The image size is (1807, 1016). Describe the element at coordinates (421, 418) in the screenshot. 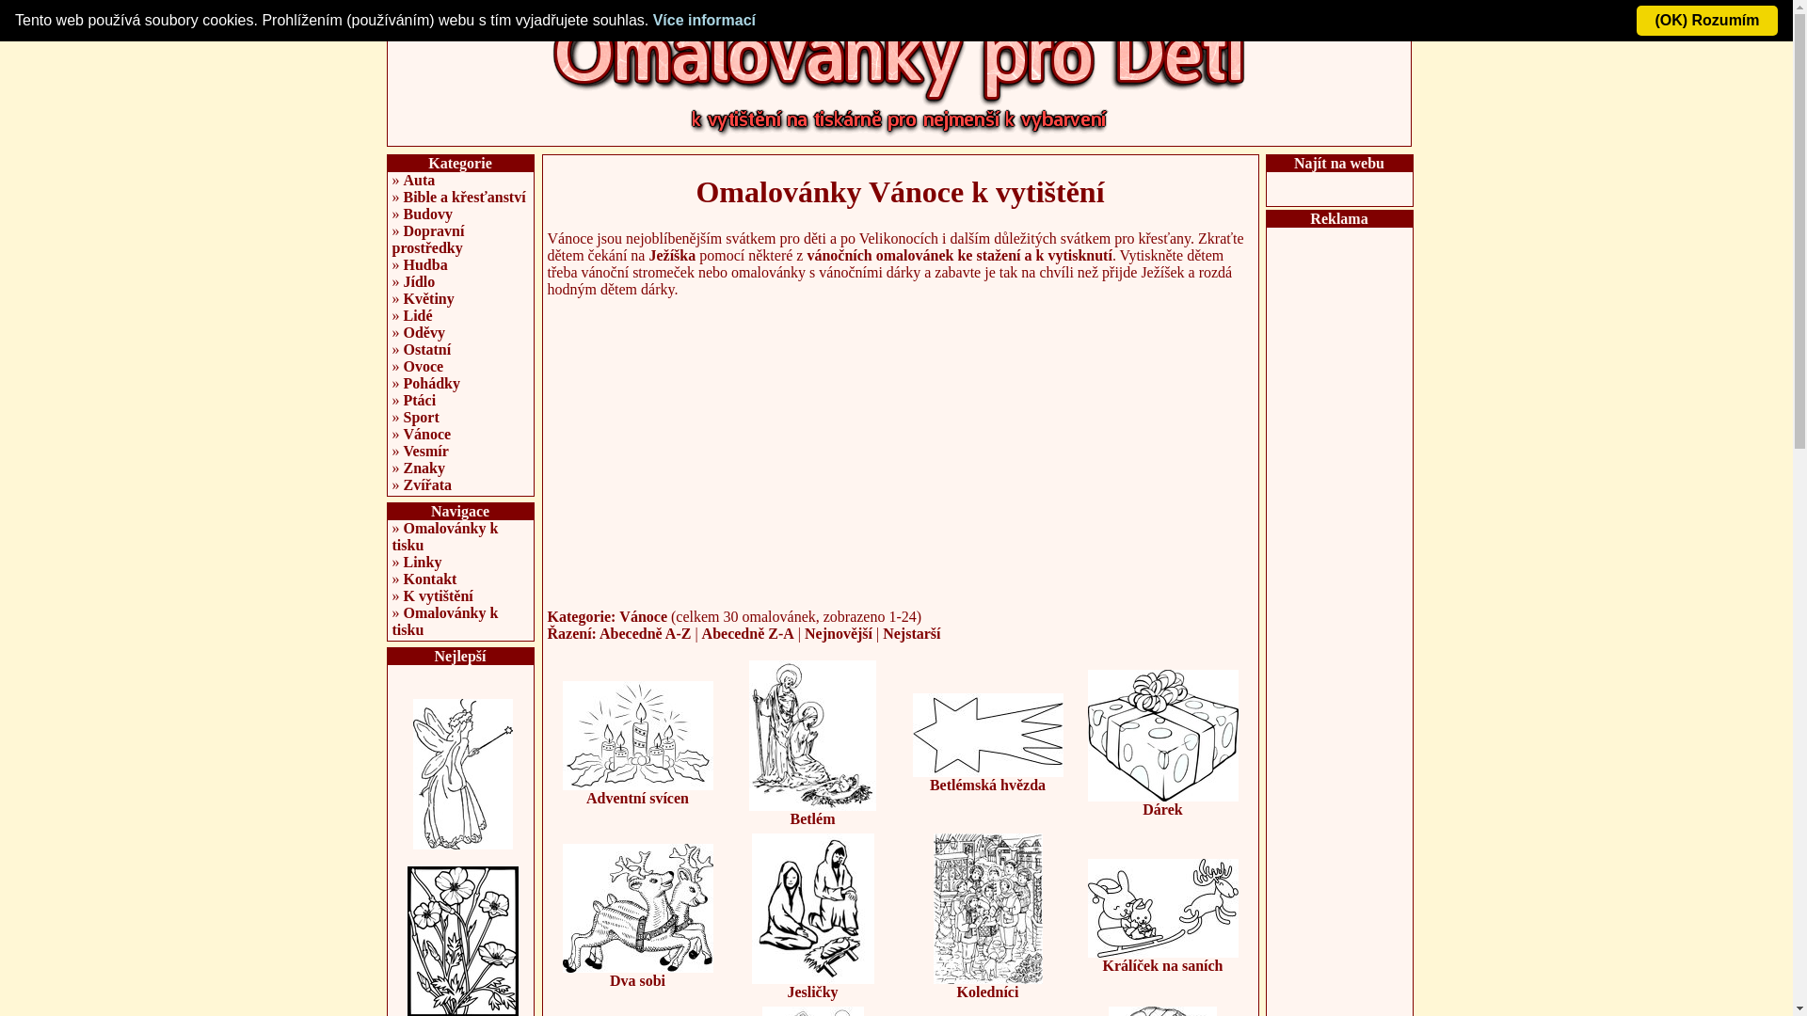

I see `Sport` at that location.